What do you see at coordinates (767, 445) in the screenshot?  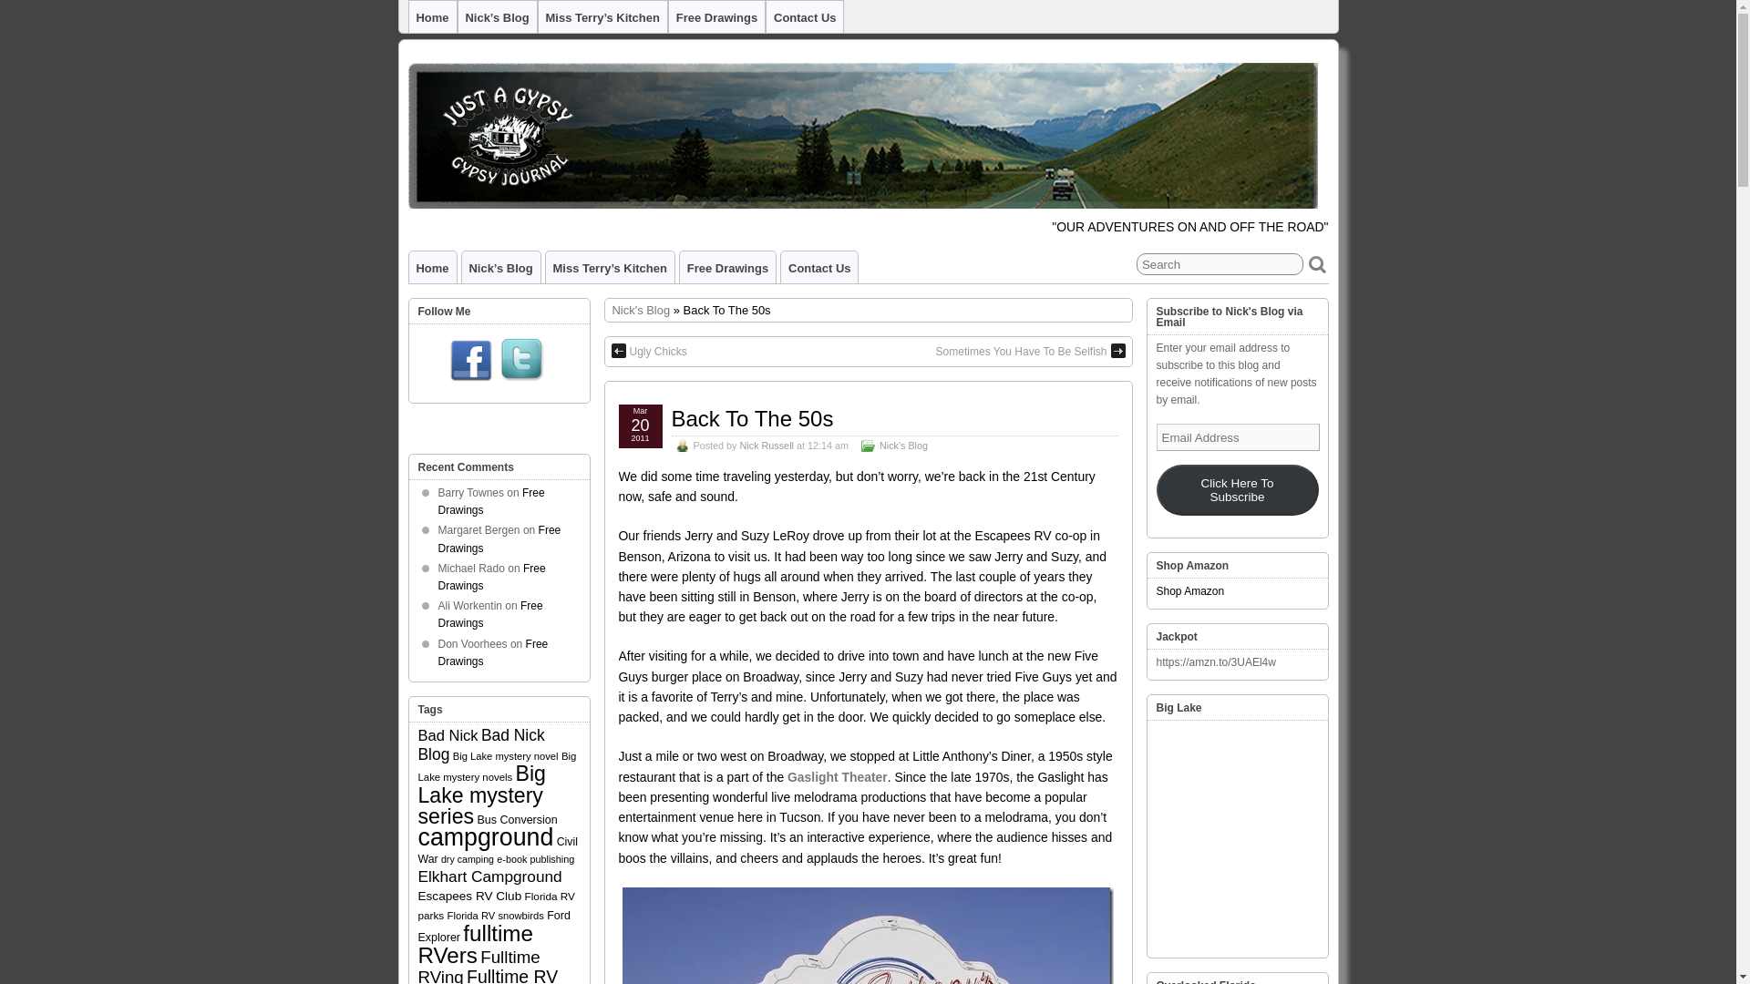 I see `Nick Russell` at bounding box center [767, 445].